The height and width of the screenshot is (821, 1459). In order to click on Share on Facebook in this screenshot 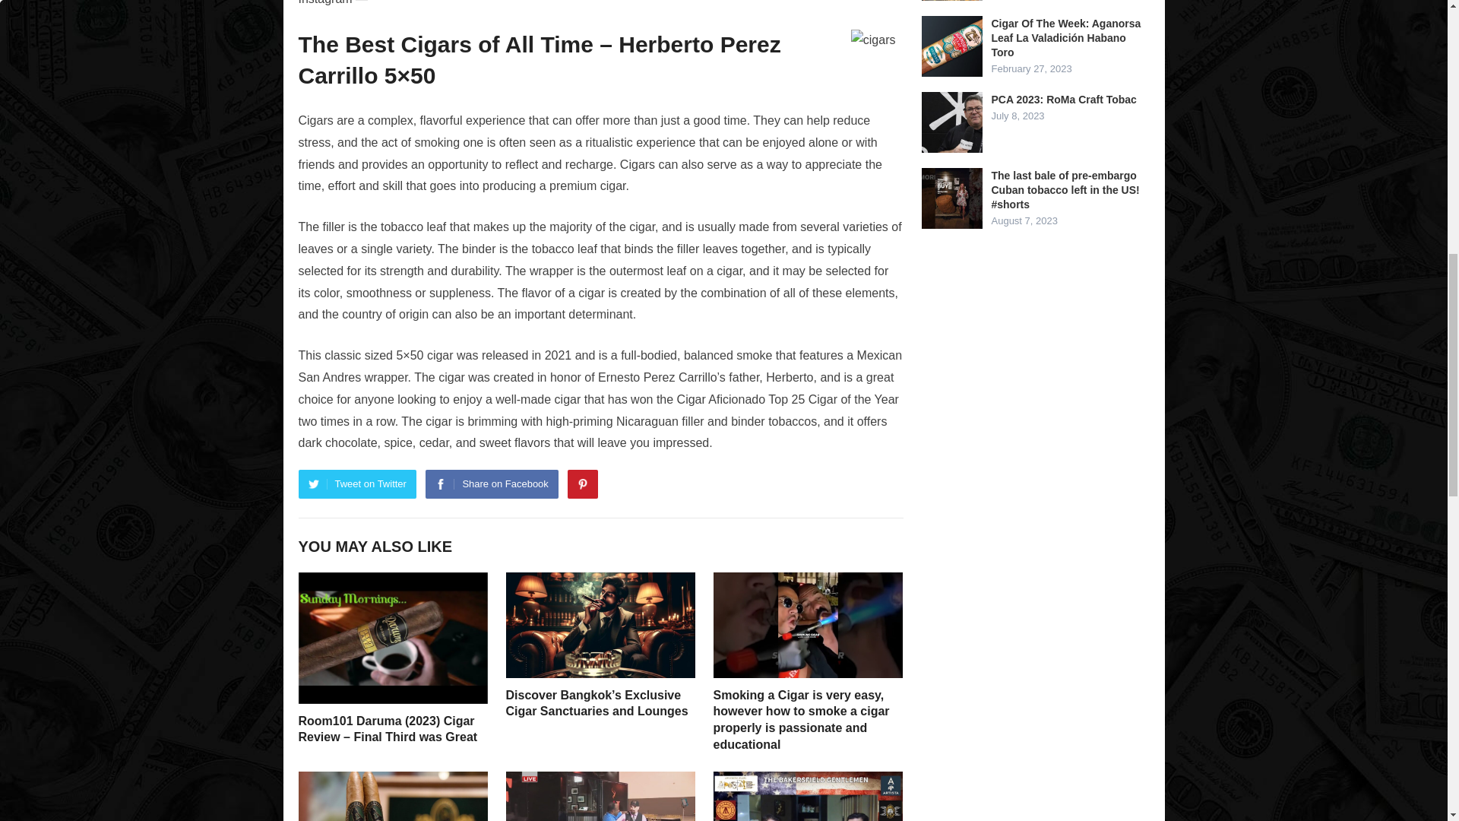, I will do `click(491, 483)`.